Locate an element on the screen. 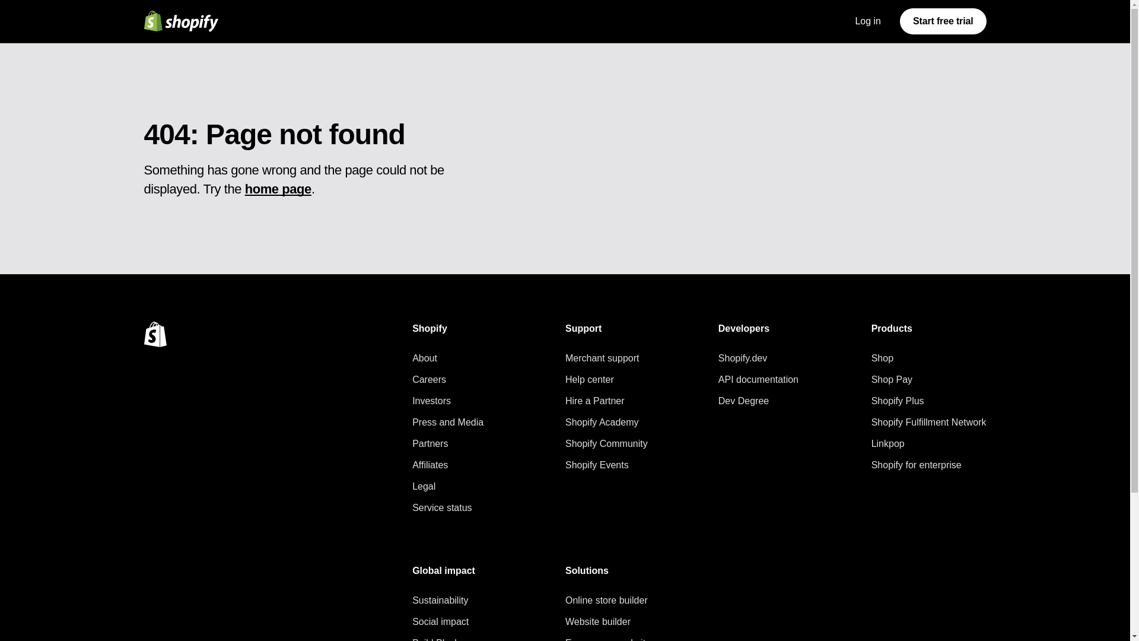 The height and width of the screenshot is (641, 1139). Shop is located at coordinates (928, 358).